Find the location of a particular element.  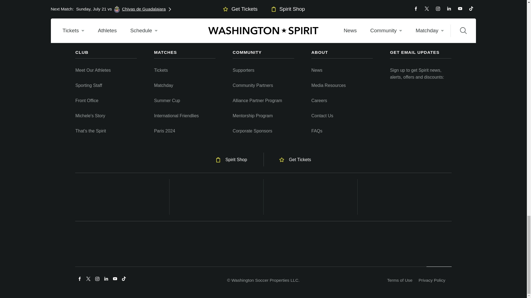

Opens a new window to clubs sponsors is located at coordinates (216, 197).